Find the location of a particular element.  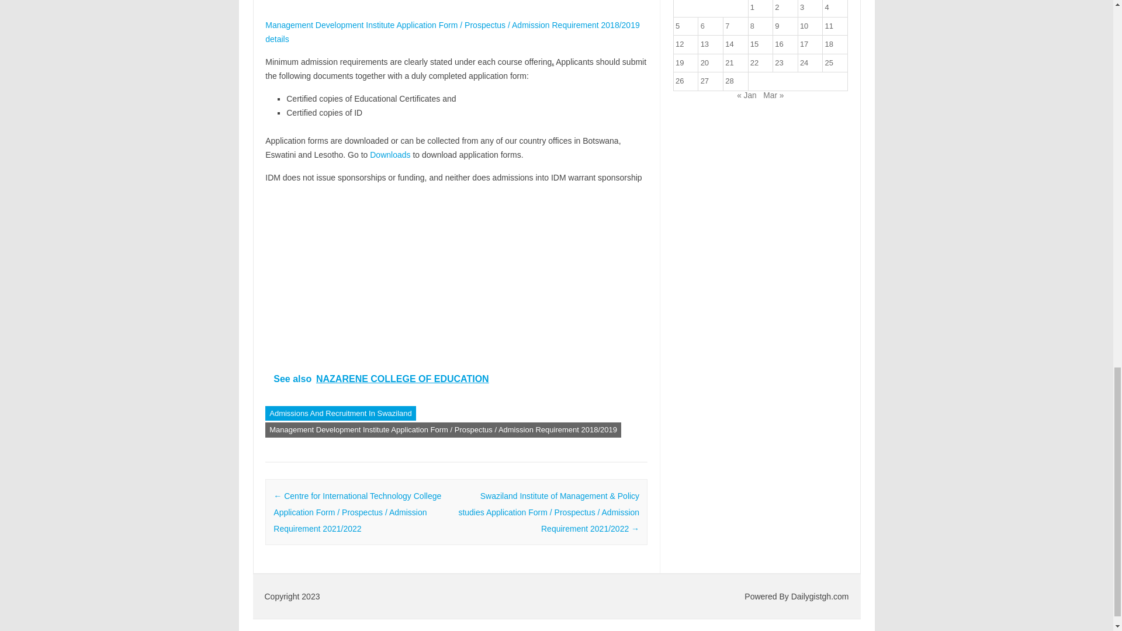

Advertisement is located at coordinates (456, 6).